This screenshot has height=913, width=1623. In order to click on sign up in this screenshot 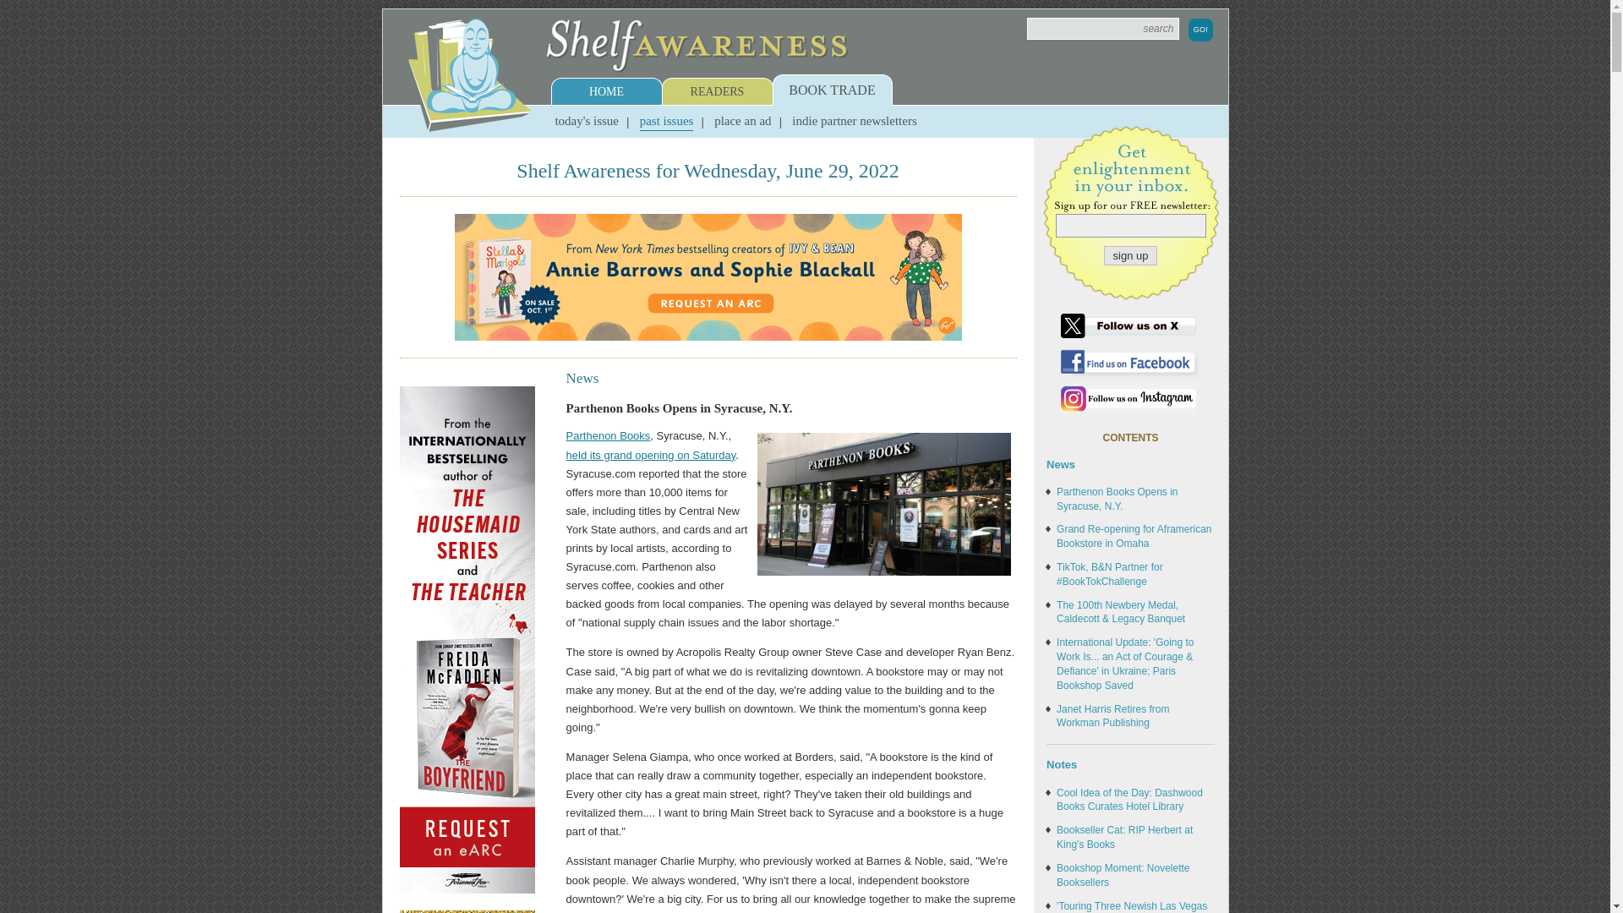, I will do `click(1131, 255)`.